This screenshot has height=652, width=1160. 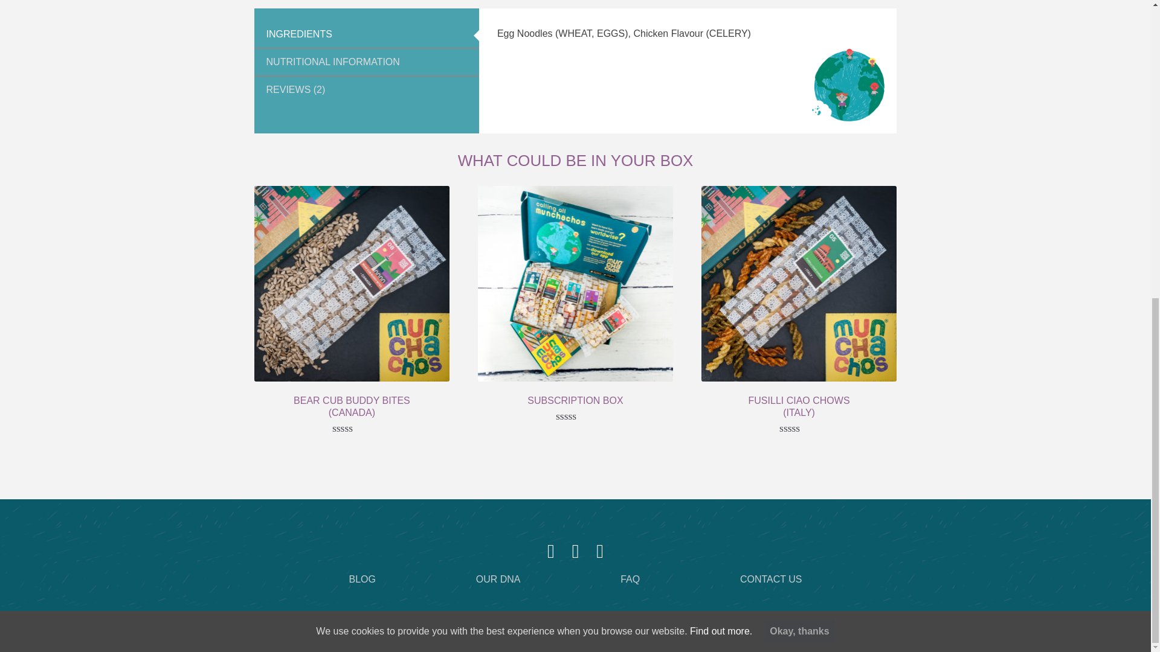 What do you see at coordinates (362, 579) in the screenshot?
I see `BLOG` at bounding box center [362, 579].